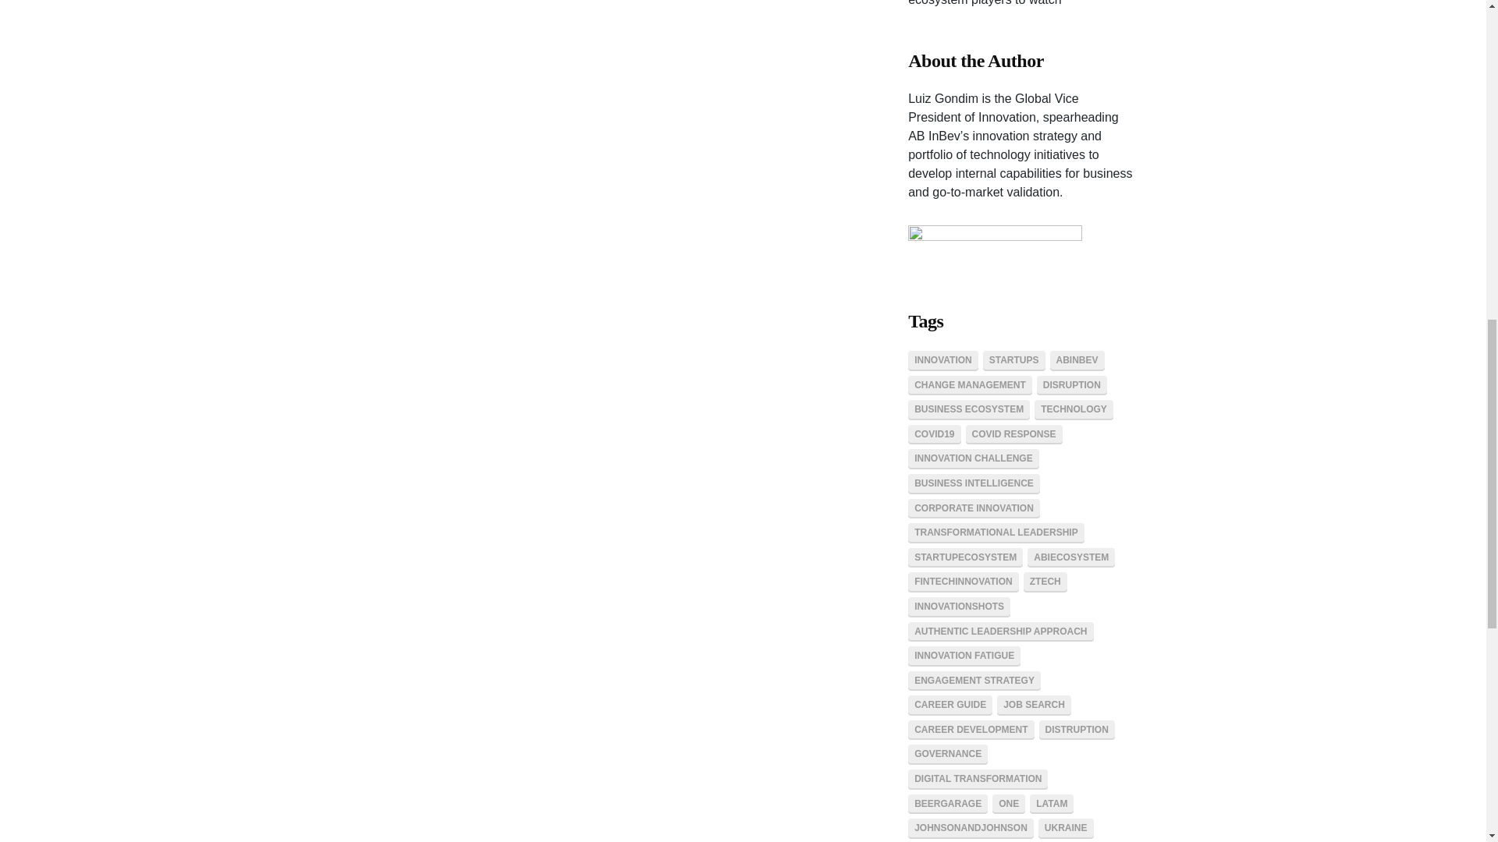  I want to click on CHANGE MANAGEMENT, so click(969, 385).